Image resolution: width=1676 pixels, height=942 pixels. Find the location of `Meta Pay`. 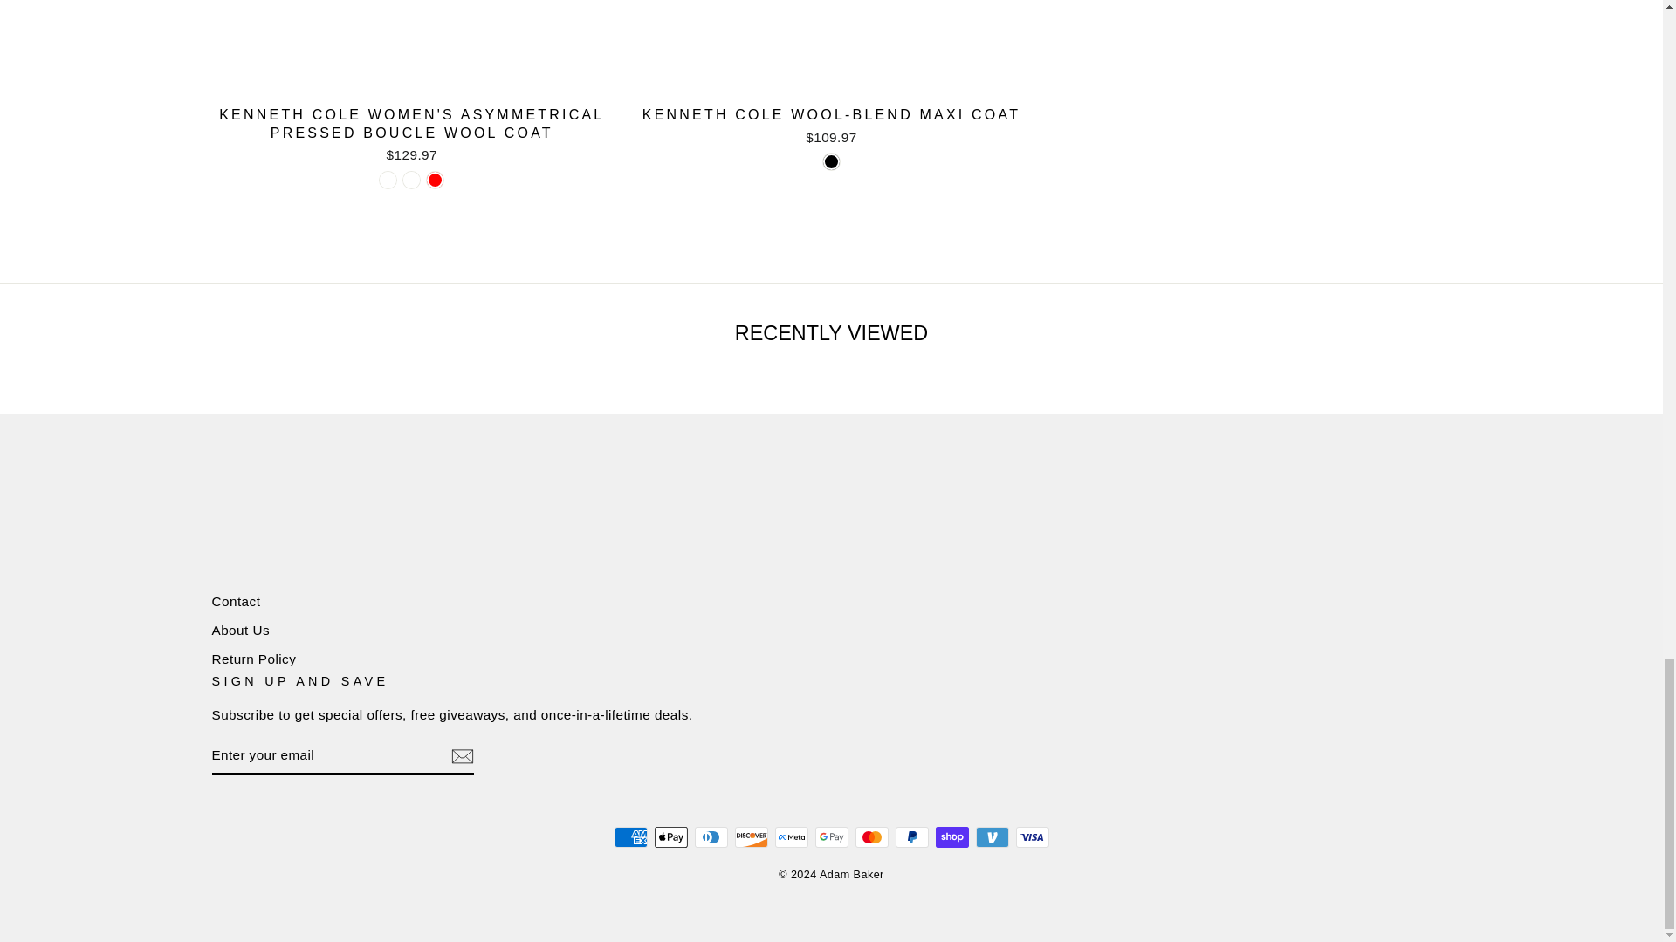

Meta Pay is located at coordinates (791, 837).